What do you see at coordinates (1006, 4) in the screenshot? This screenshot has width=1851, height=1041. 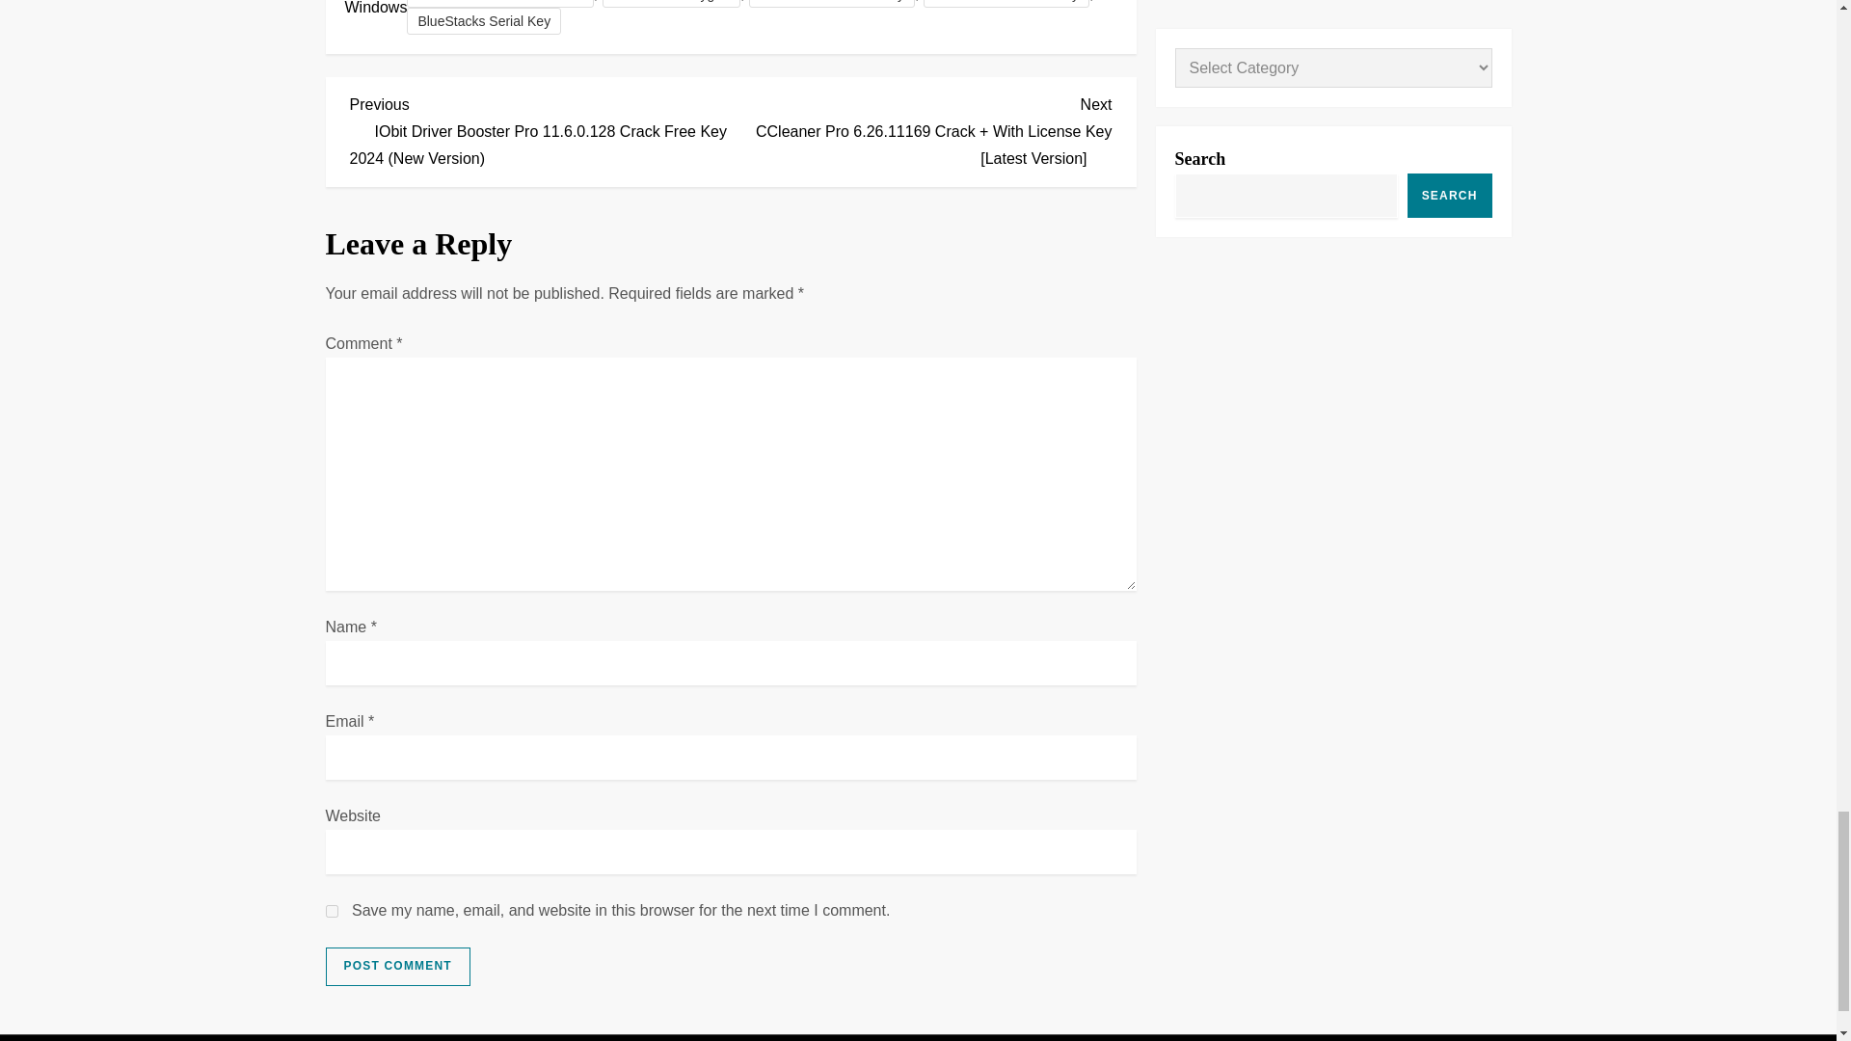 I see `BlueStacks Product Key` at bounding box center [1006, 4].